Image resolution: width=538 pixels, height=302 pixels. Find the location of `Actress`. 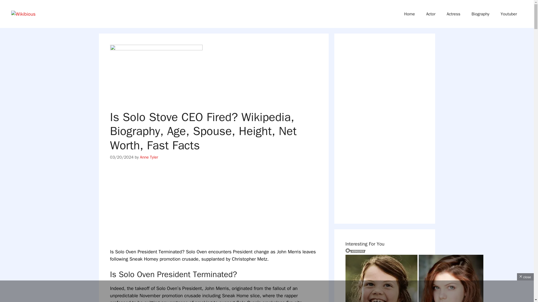

Actress is located at coordinates (453, 14).